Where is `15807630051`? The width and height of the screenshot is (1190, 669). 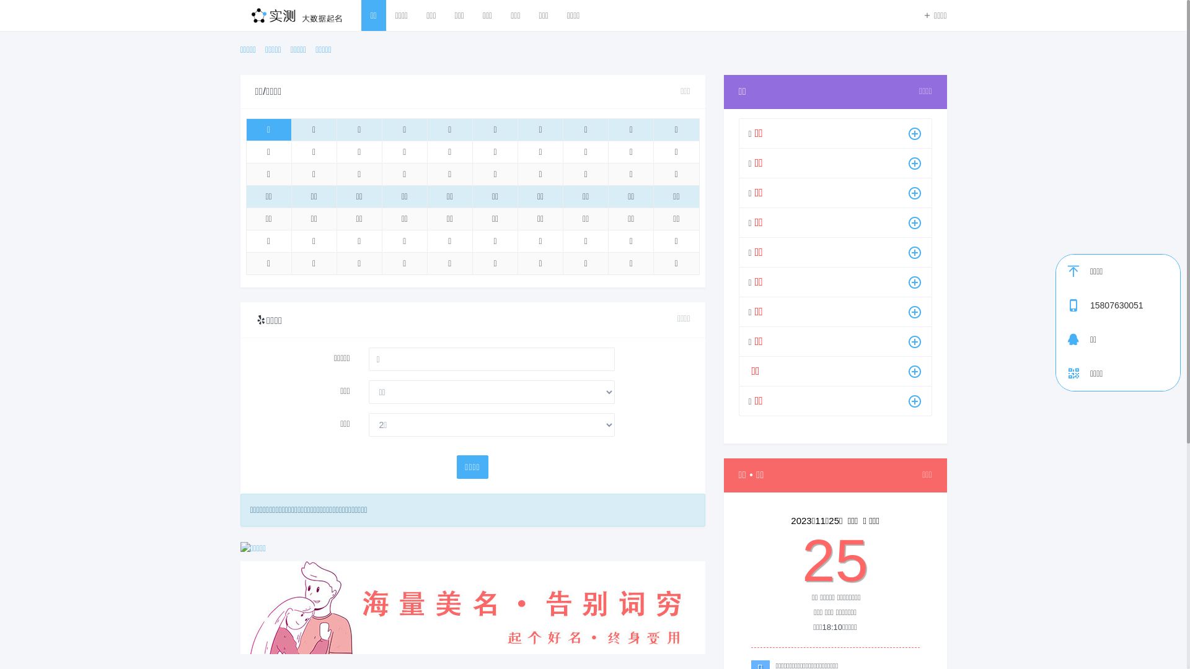 15807630051 is located at coordinates (1135, 306).